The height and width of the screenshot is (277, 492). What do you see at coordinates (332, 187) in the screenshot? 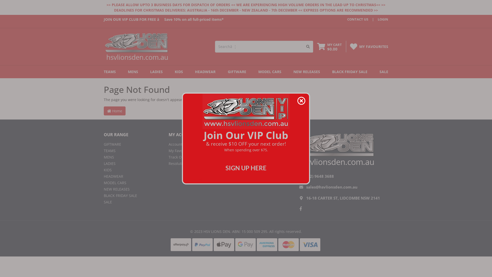
I see `sales@hsvlionsden.com.au` at bounding box center [332, 187].